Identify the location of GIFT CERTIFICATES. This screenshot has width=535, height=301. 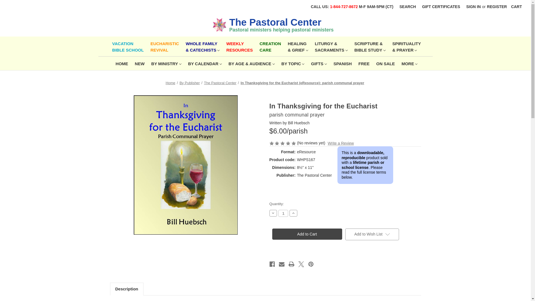
(441, 7).